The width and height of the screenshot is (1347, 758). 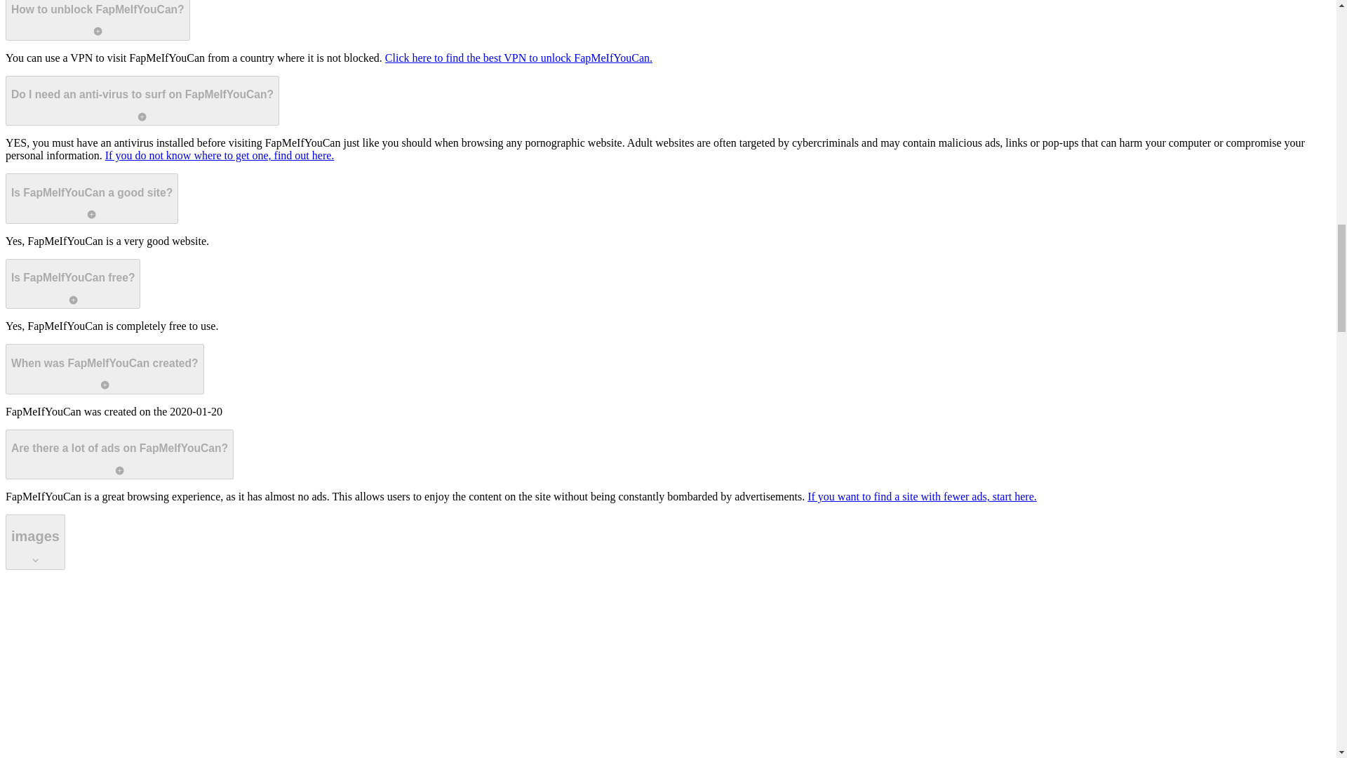 I want to click on Click here to find the best VPN to unlock FapMeIfYouCan., so click(x=518, y=58).